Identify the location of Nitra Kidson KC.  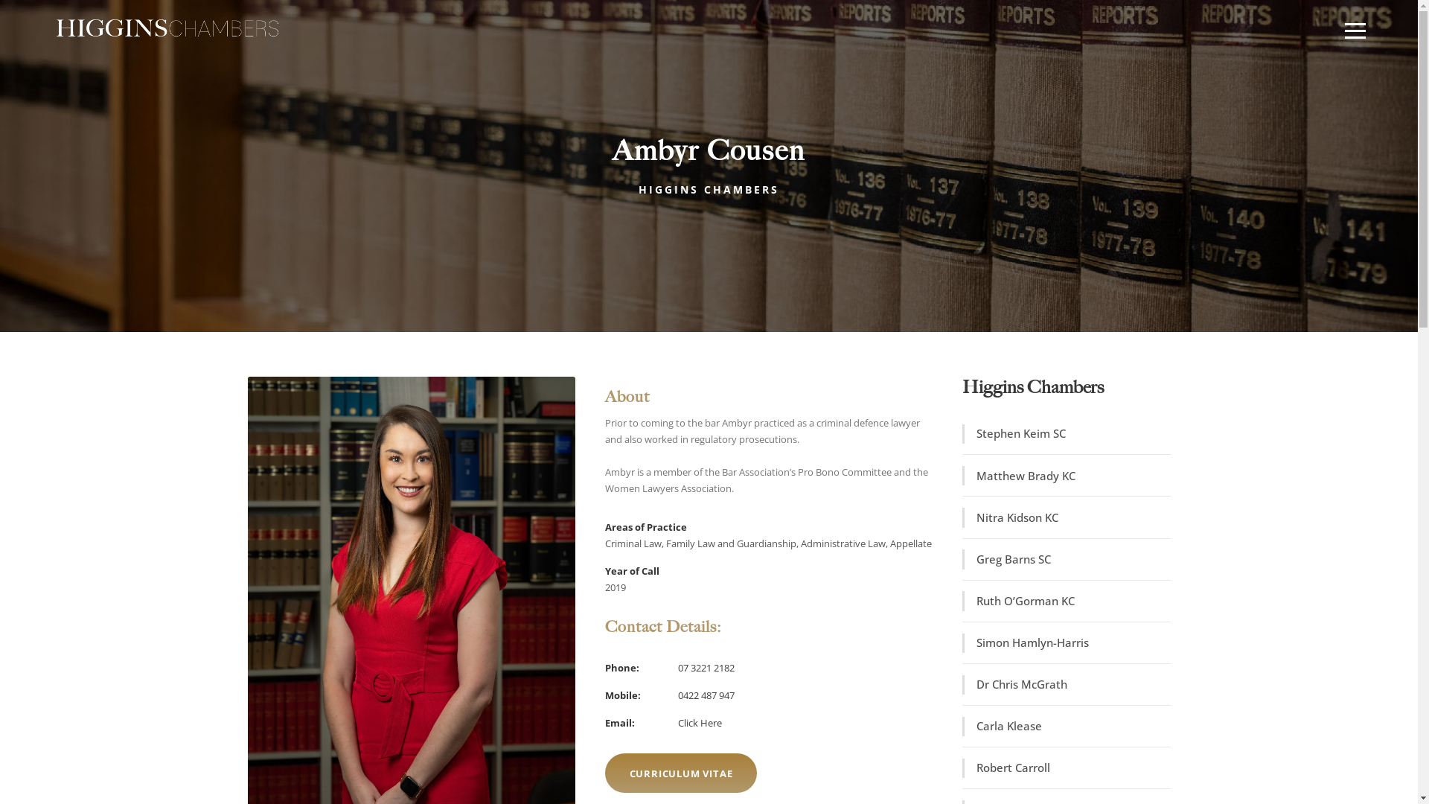
(1011, 518).